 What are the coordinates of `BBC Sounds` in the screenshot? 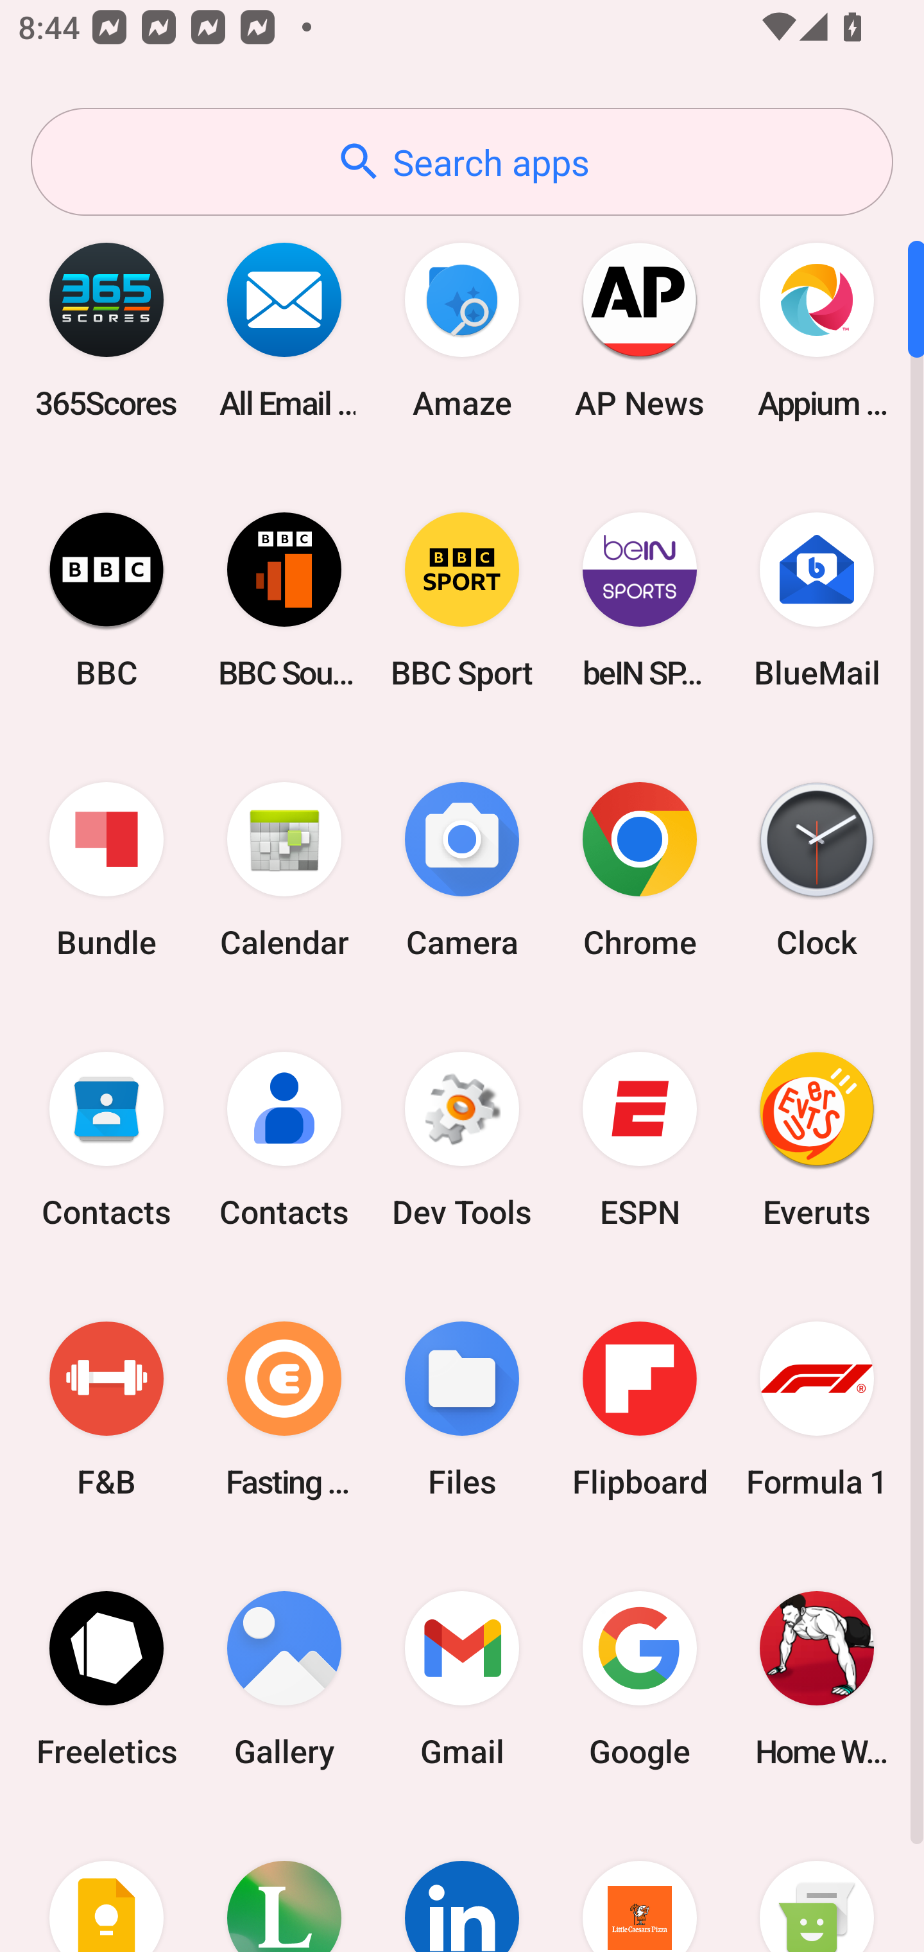 It's located at (284, 600).